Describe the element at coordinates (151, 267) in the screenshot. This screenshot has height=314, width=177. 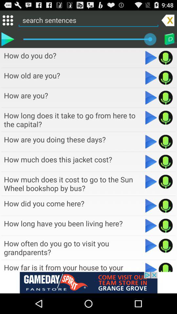
I see `go to play` at that location.